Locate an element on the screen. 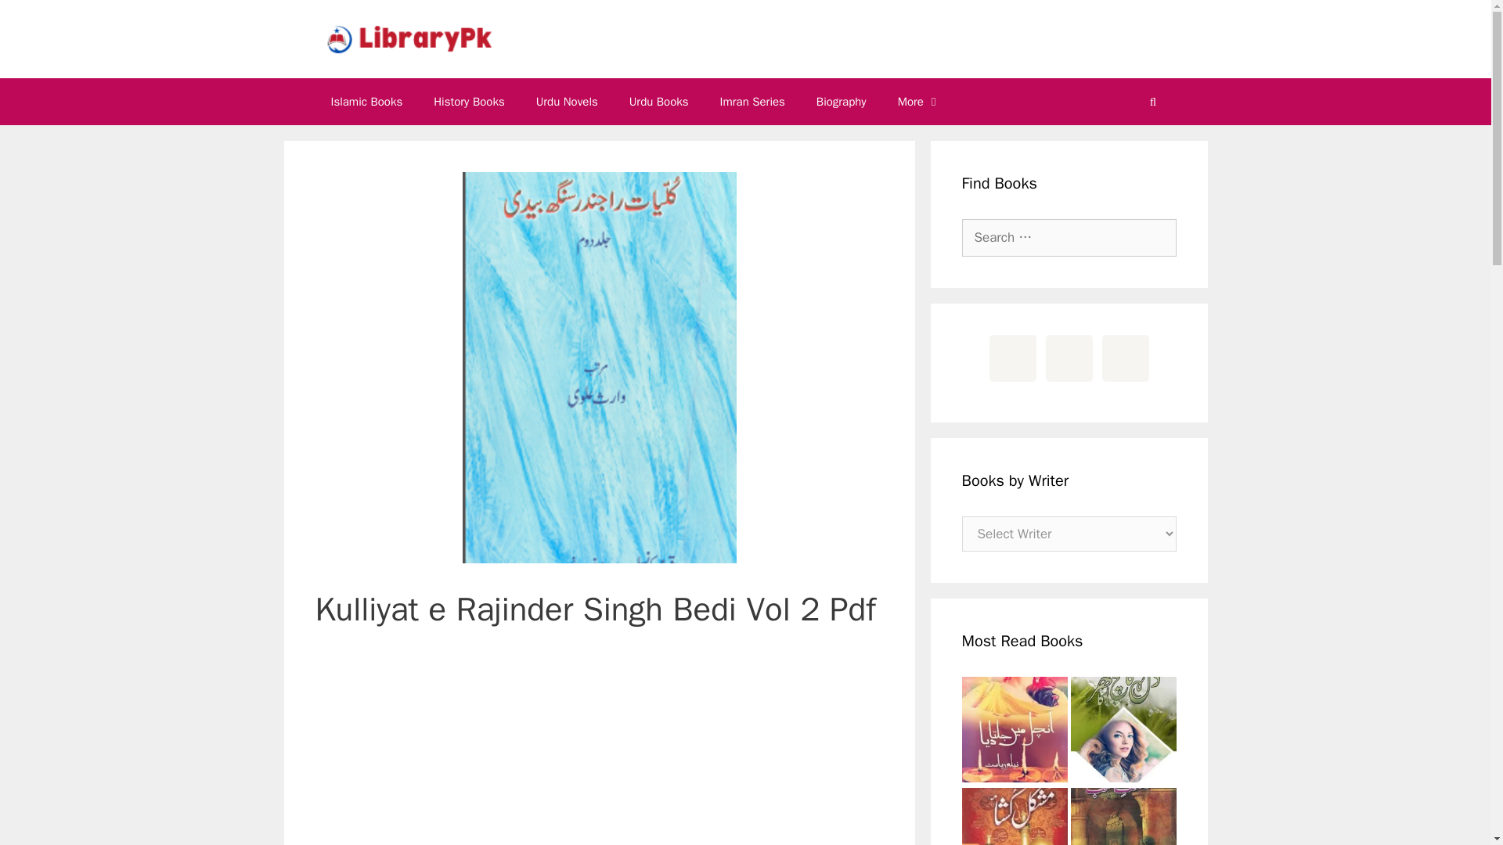 The height and width of the screenshot is (845, 1503). Urdu Novels is located at coordinates (567, 102).